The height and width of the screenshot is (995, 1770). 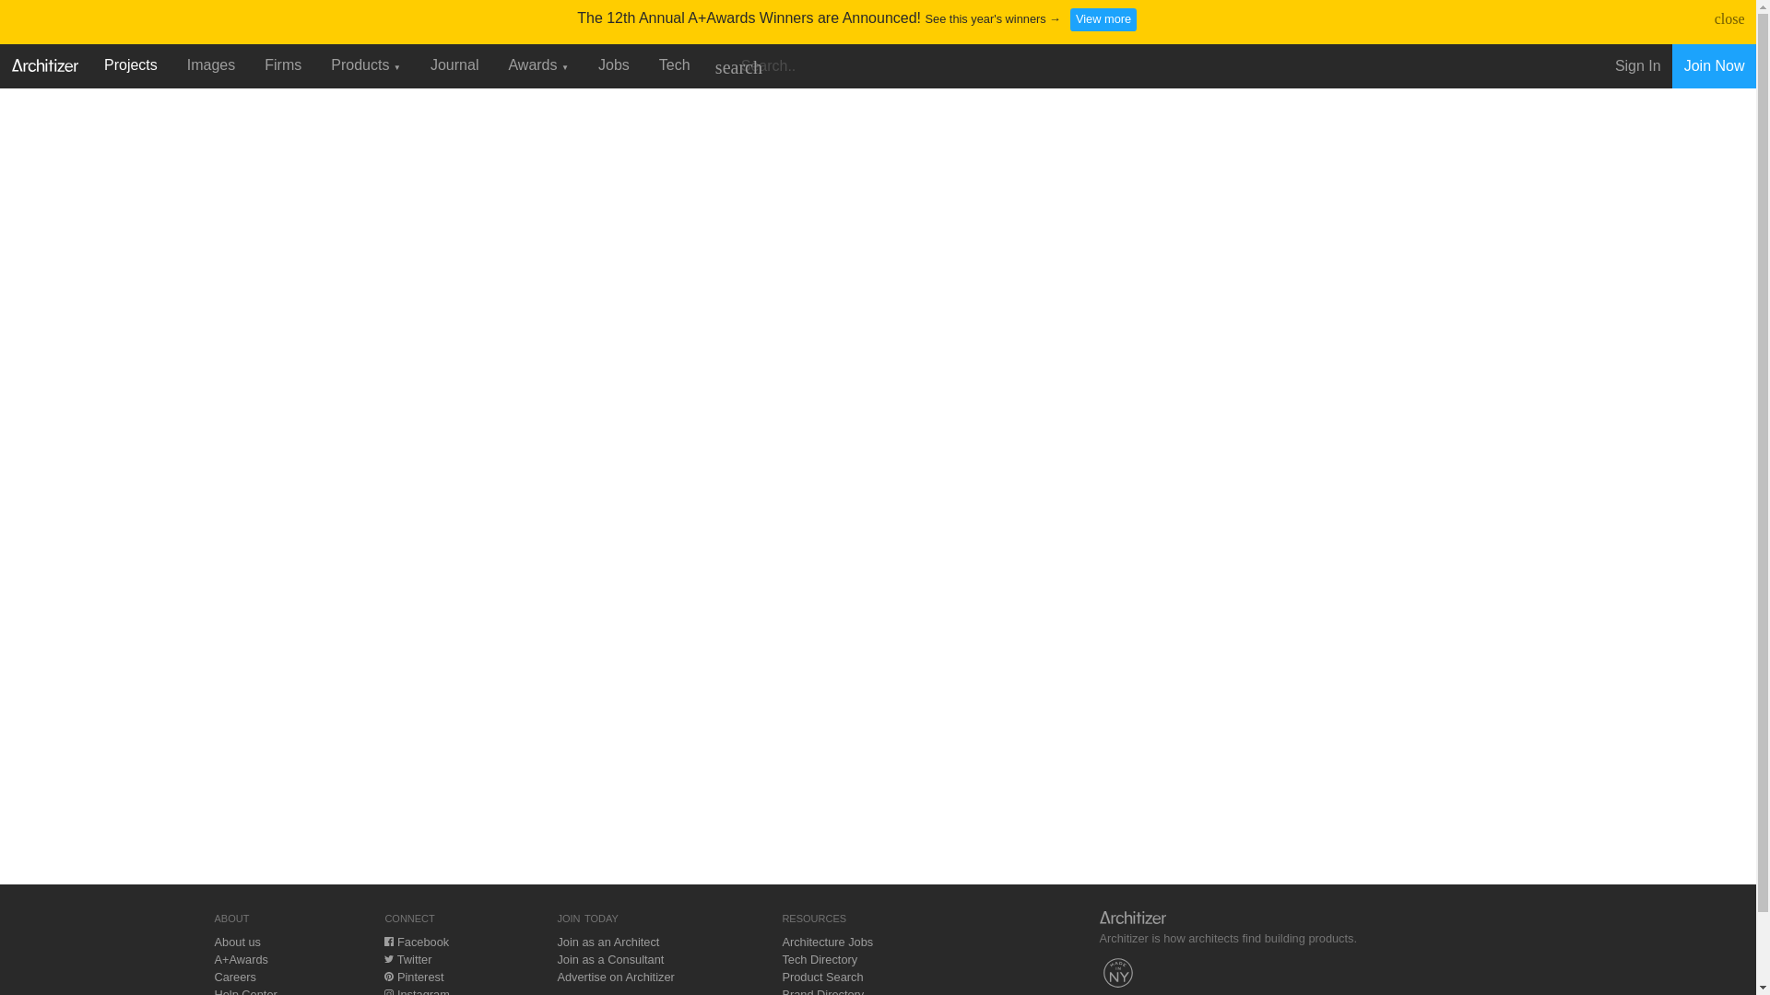 What do you see at coordinates (131, 64) in the screenshot?
I see `Projects` at bounding box center [131, 64].